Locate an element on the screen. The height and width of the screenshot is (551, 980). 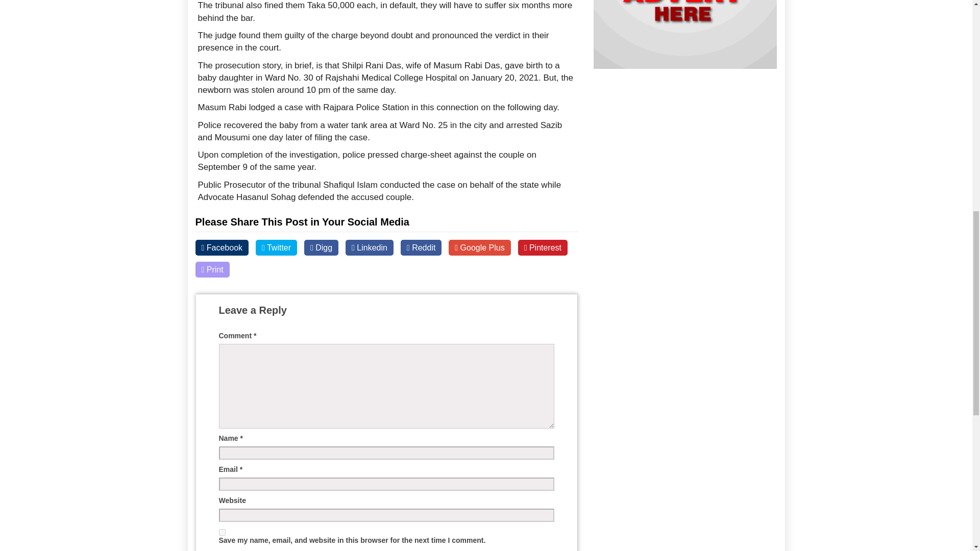
Print is located at coordinates (212, 269).